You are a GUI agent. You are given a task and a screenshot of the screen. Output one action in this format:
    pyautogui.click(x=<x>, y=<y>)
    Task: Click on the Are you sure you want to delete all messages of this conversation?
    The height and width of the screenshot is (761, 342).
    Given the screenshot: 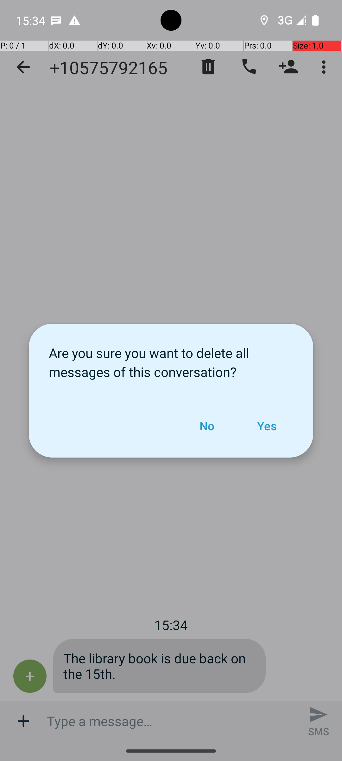 What is the action you would take?
    pyautogui.click(x=171, y=359)
    